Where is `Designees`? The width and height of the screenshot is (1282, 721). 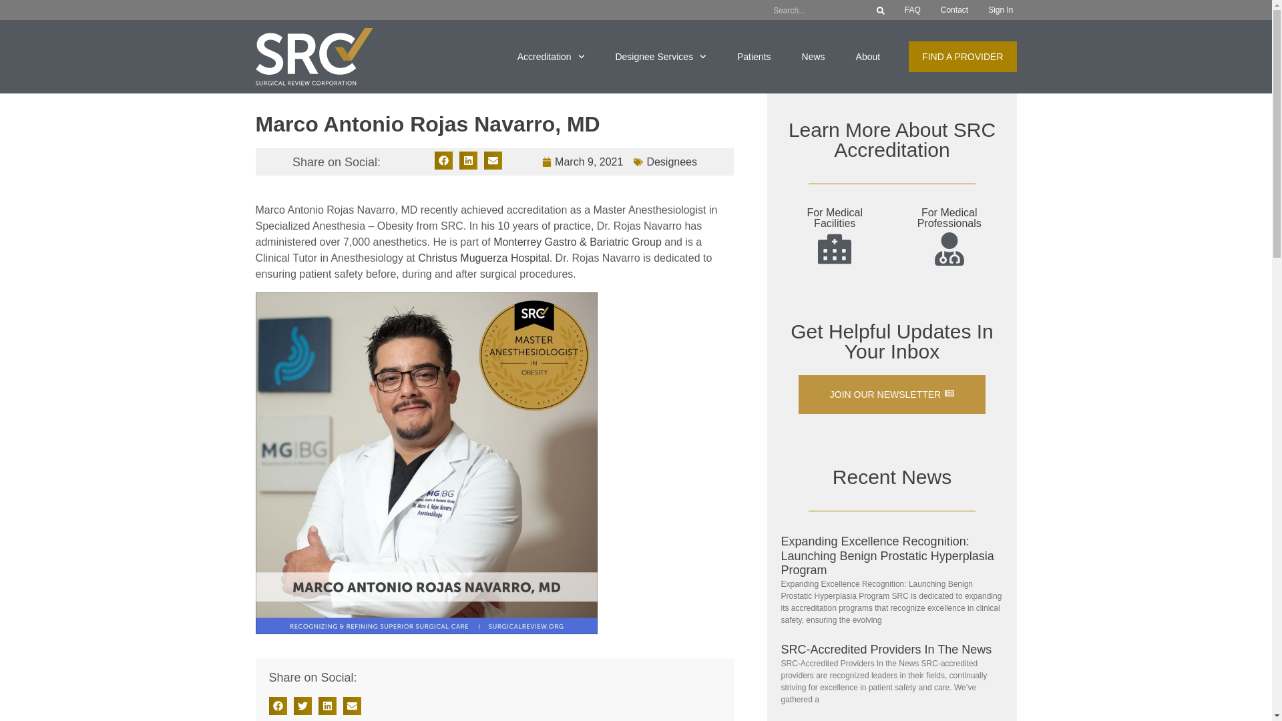
Designees is located at coordinates (949, 218).